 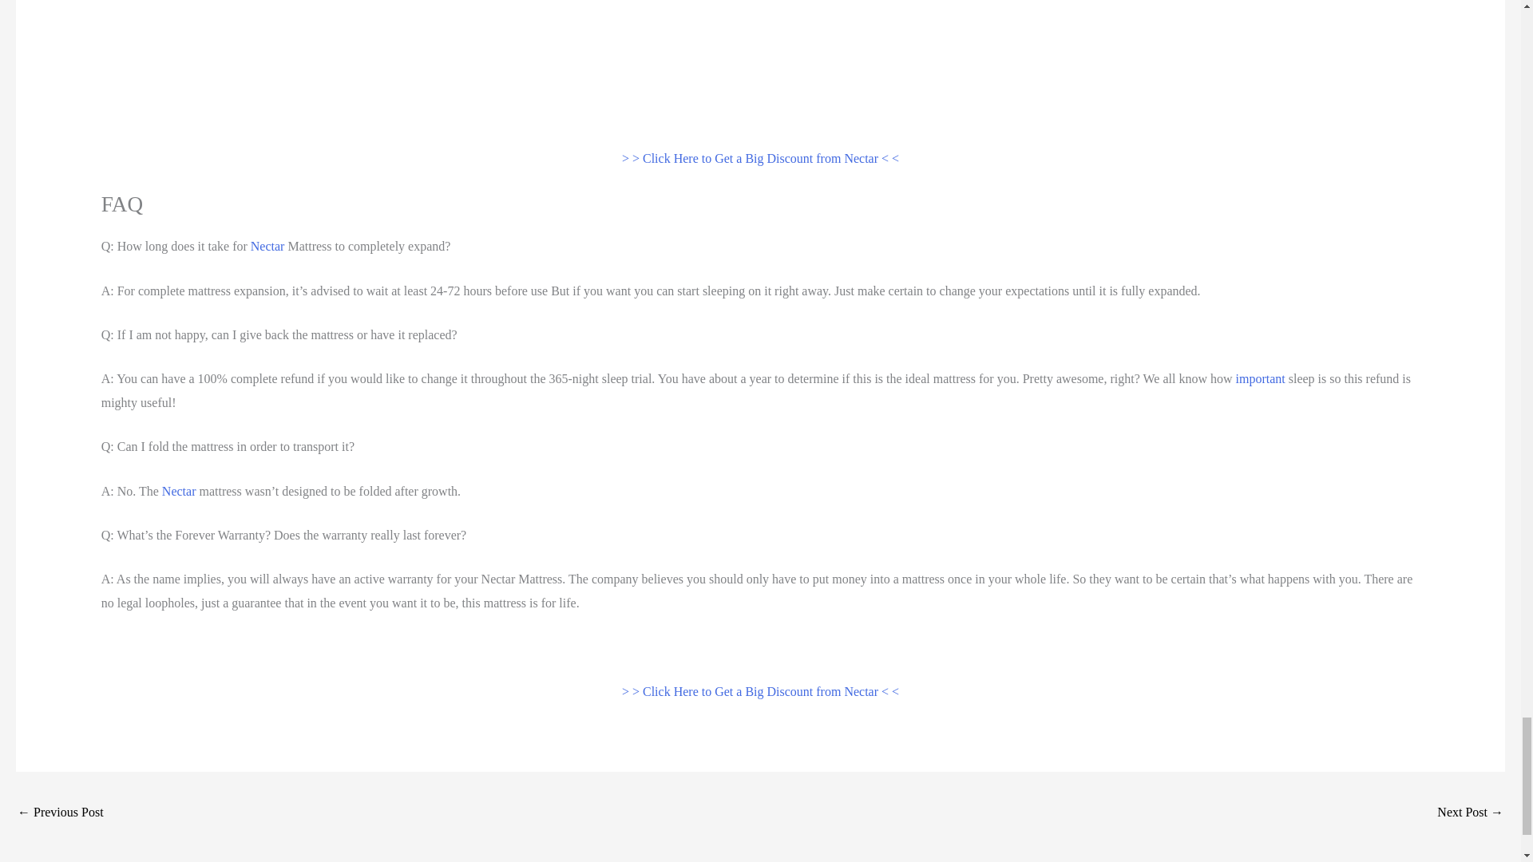 I want to click on important, so click(x=1260, y=378).